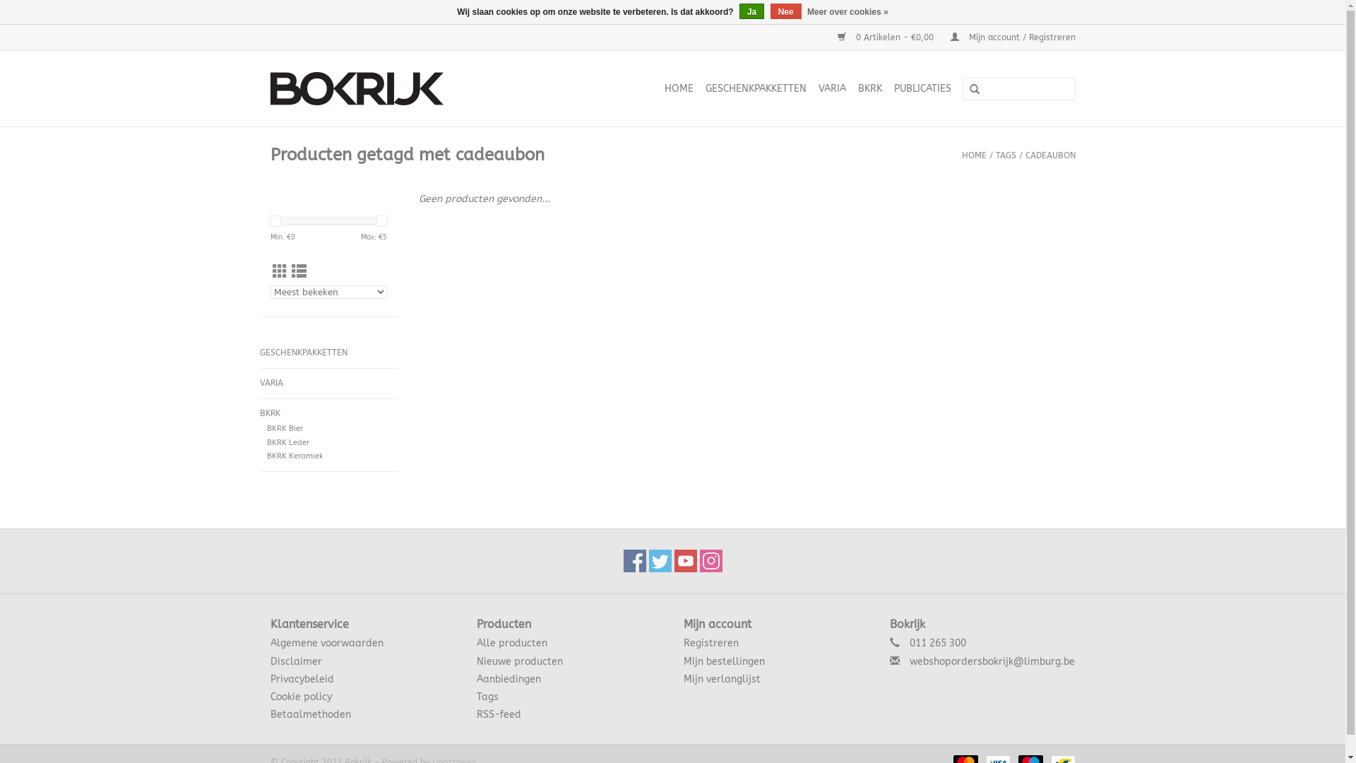 The width and height of the screenshot is (1356, 763). I want to click on GESCHENKPAKKETTEN, so click(329, 353).